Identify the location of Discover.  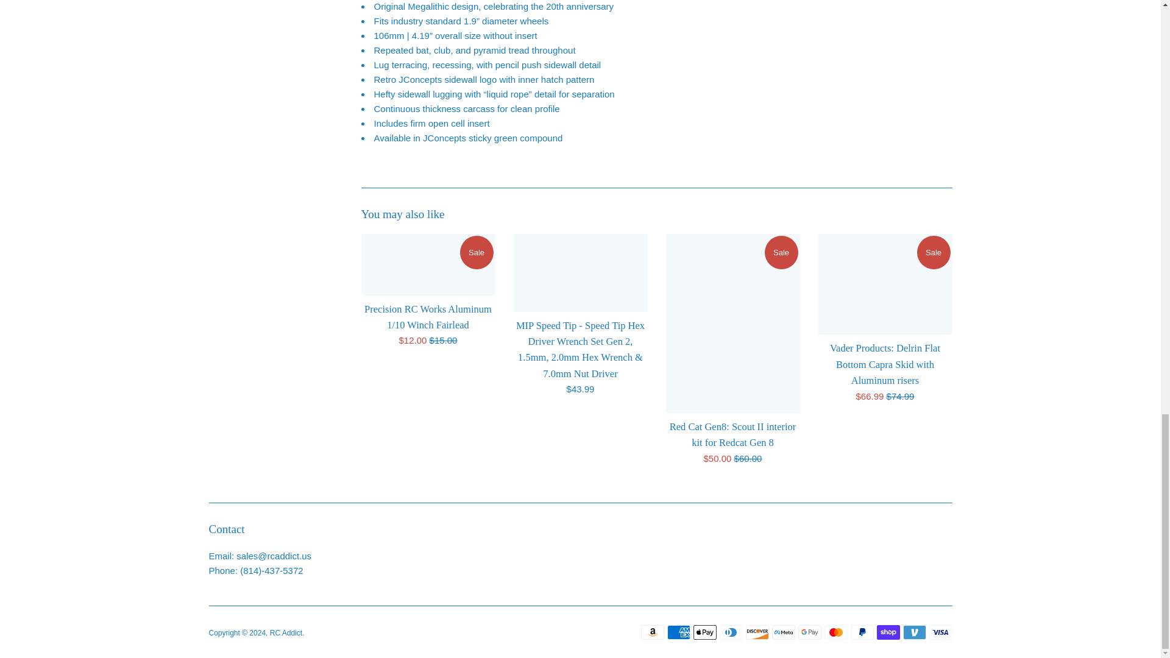
(757, 632).